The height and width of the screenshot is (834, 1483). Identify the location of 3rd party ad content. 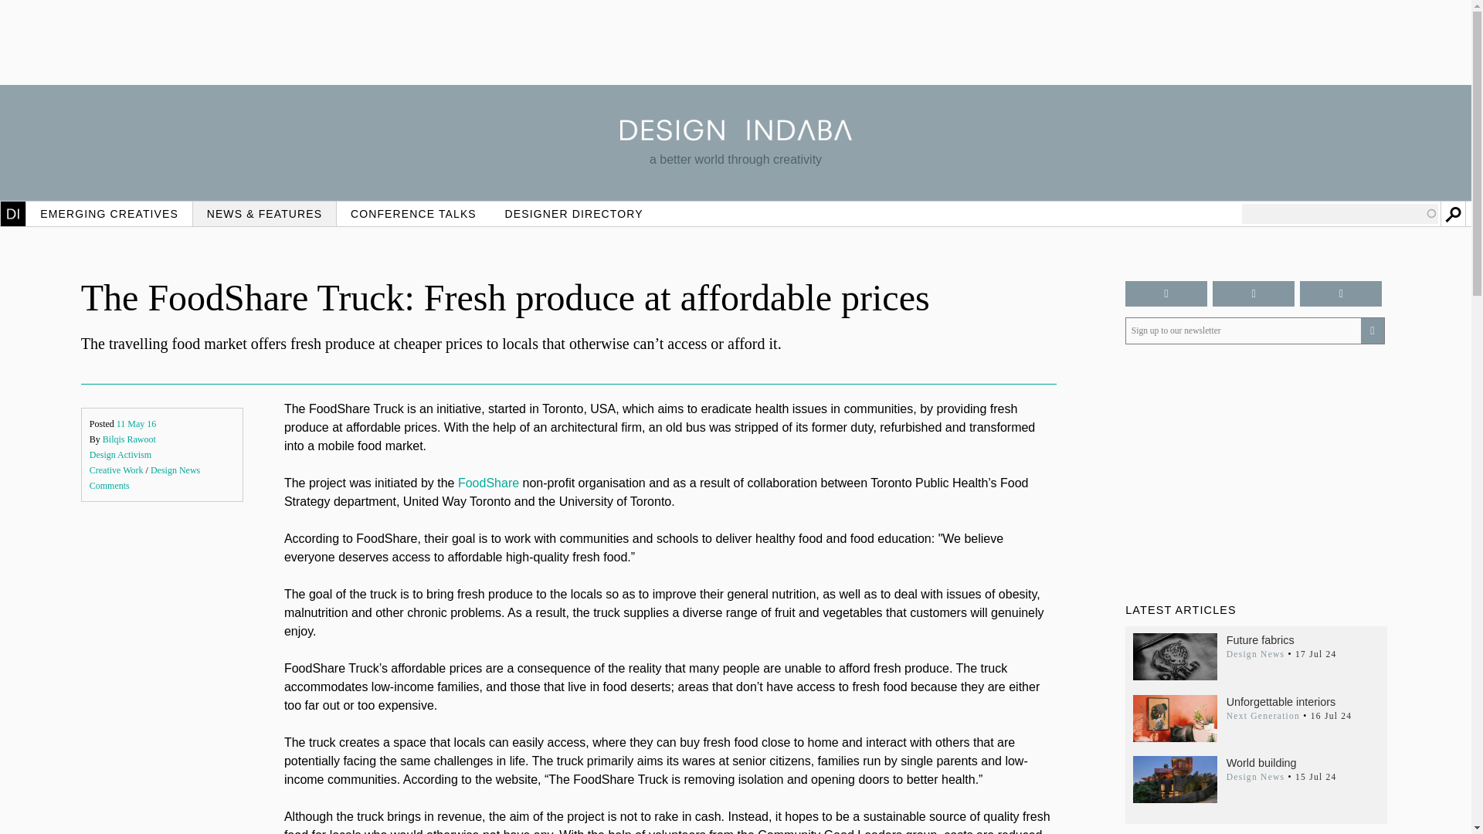
(735, 42).